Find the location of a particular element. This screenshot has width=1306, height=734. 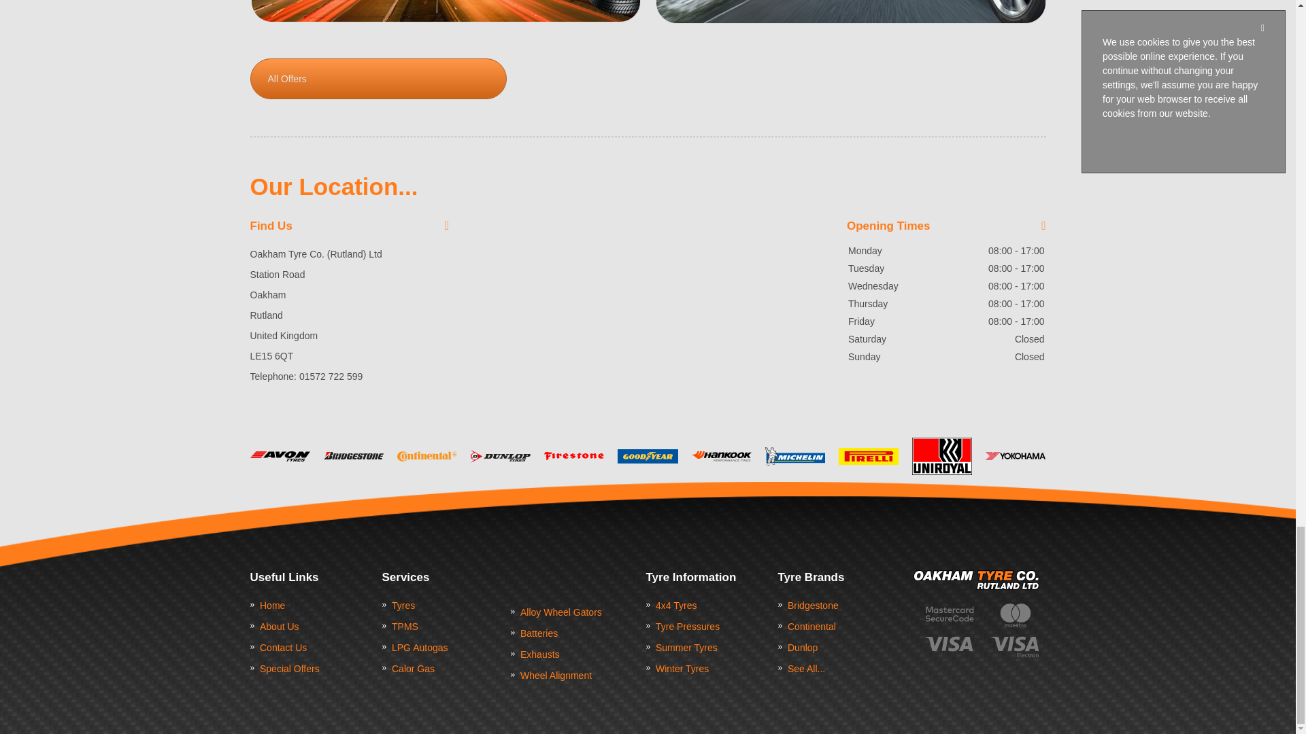

LPG Autogas is located at coordinates (415, 648).